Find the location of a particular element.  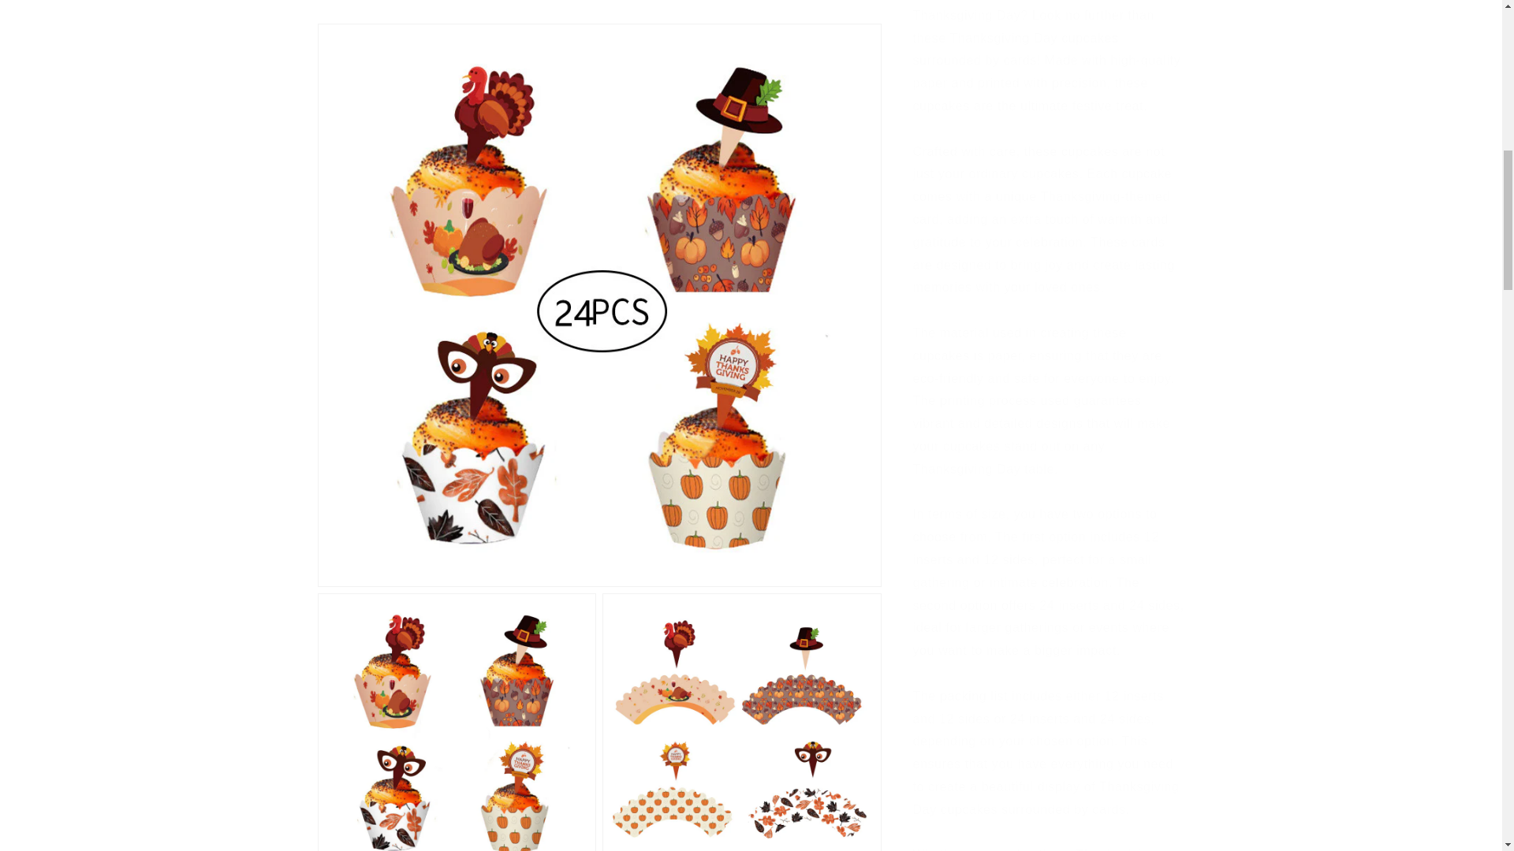

Open media 2 in modal is located at coordinates (456, 71).